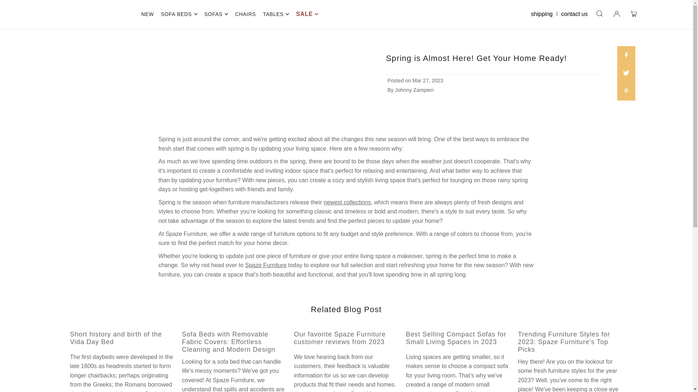 The image size is (698, 392). I want to click on SOFA BEDS, so click(179, 14).